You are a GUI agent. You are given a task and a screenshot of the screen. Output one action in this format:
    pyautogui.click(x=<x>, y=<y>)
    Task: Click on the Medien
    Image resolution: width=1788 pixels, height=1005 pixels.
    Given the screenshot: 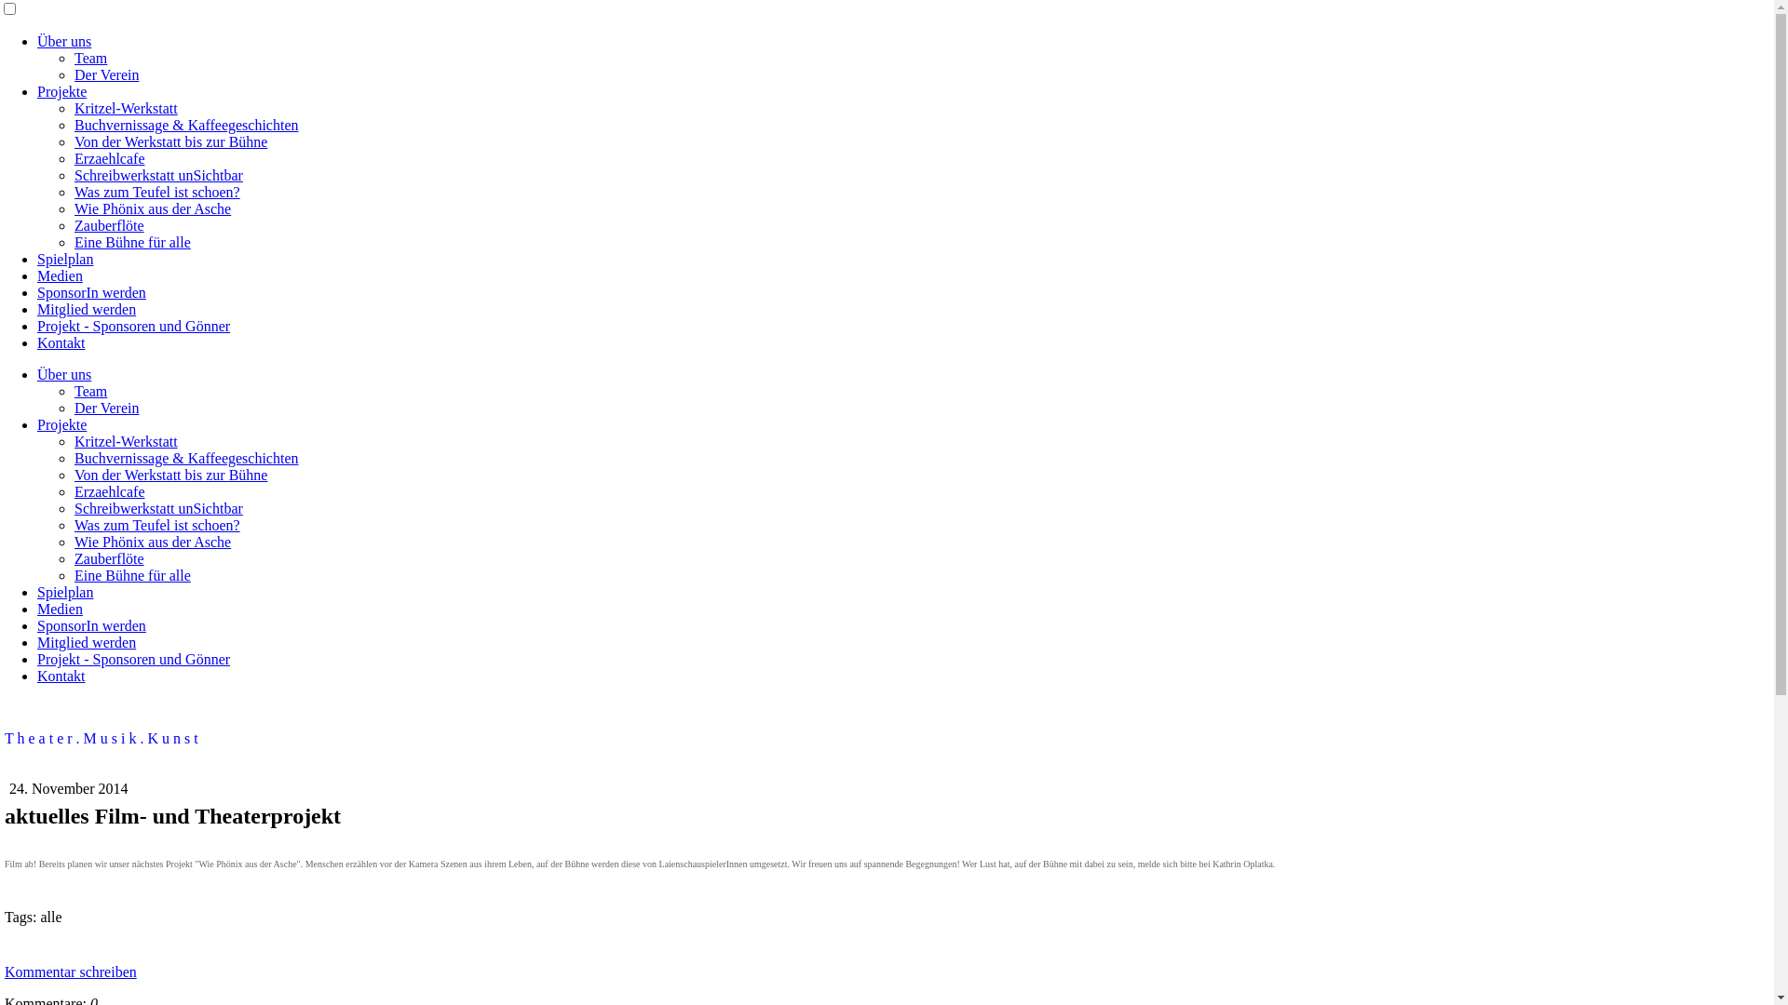 What is the action you would take?
    pyautogui.click(x=60, y=609)
    